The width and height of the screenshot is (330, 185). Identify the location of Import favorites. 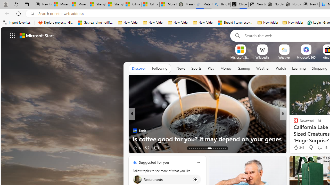
(17, 23).